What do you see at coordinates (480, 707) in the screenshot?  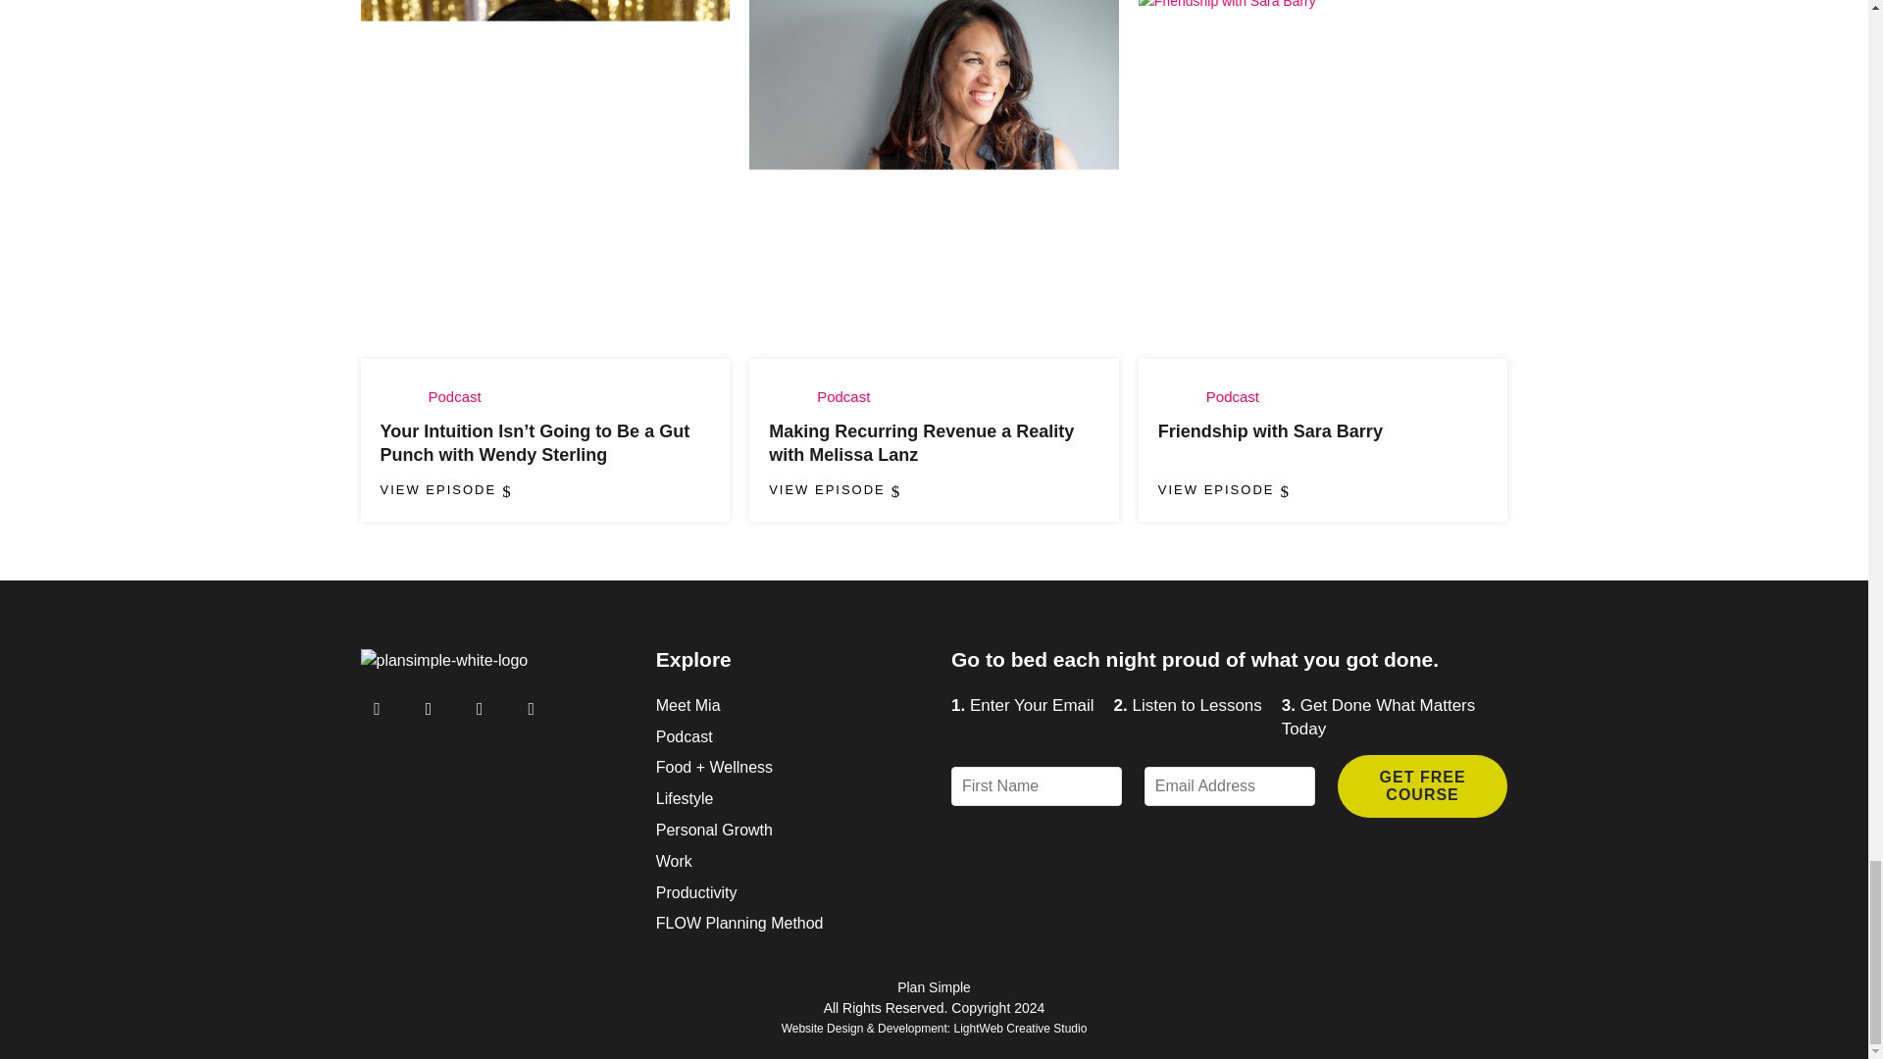 I see `Facebook` at bounding box center [480, 707].